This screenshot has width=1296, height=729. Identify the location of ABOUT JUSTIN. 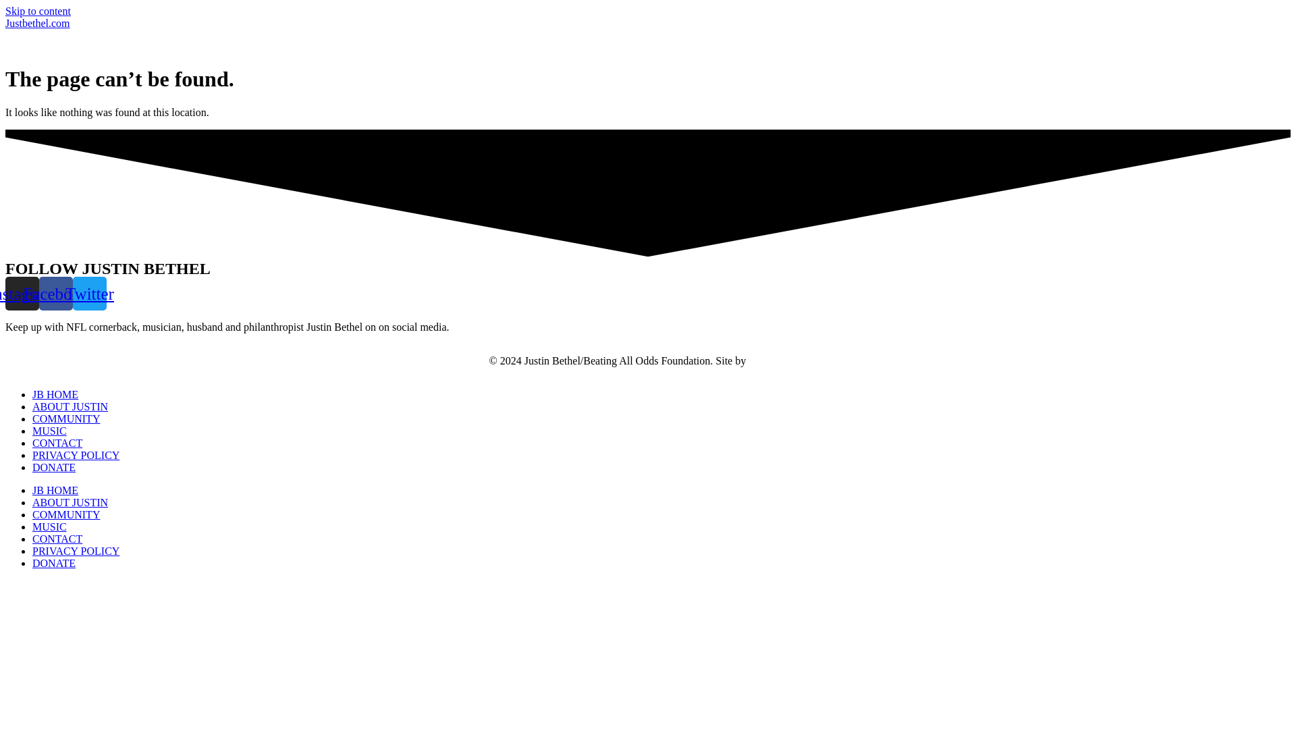
(70, 406).